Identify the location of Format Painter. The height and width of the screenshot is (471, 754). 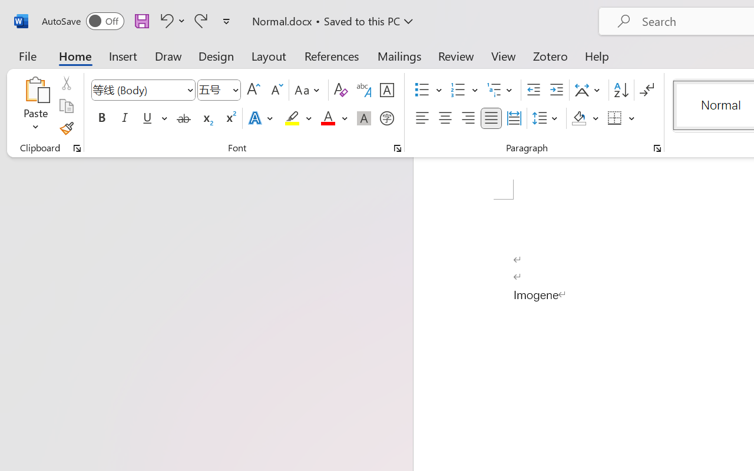
(66, 128).